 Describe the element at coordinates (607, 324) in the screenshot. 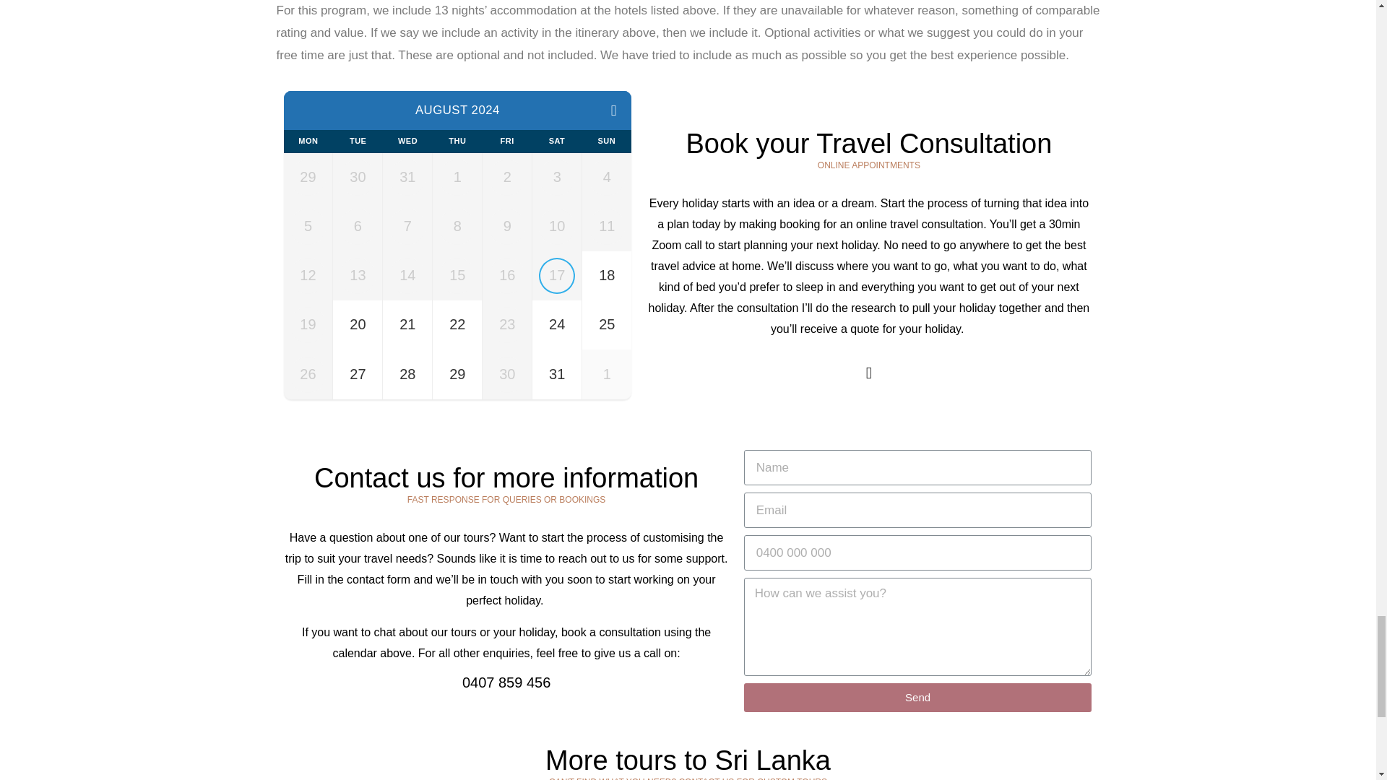

I see `2 Available` at that location.